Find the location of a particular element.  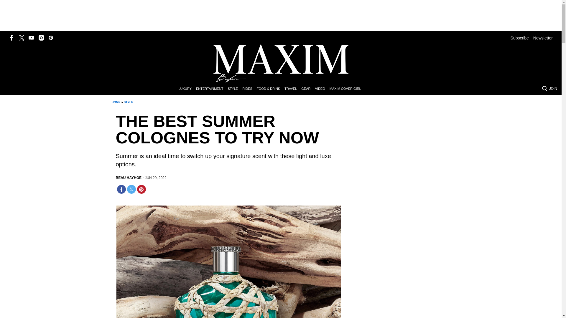

Follow us on Twitter is located at coordinates (21, 38).